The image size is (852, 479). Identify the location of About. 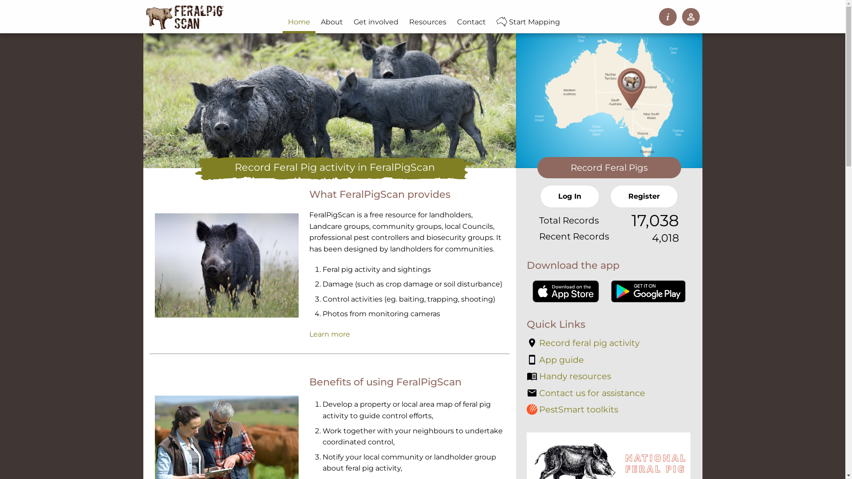
(332, 22).